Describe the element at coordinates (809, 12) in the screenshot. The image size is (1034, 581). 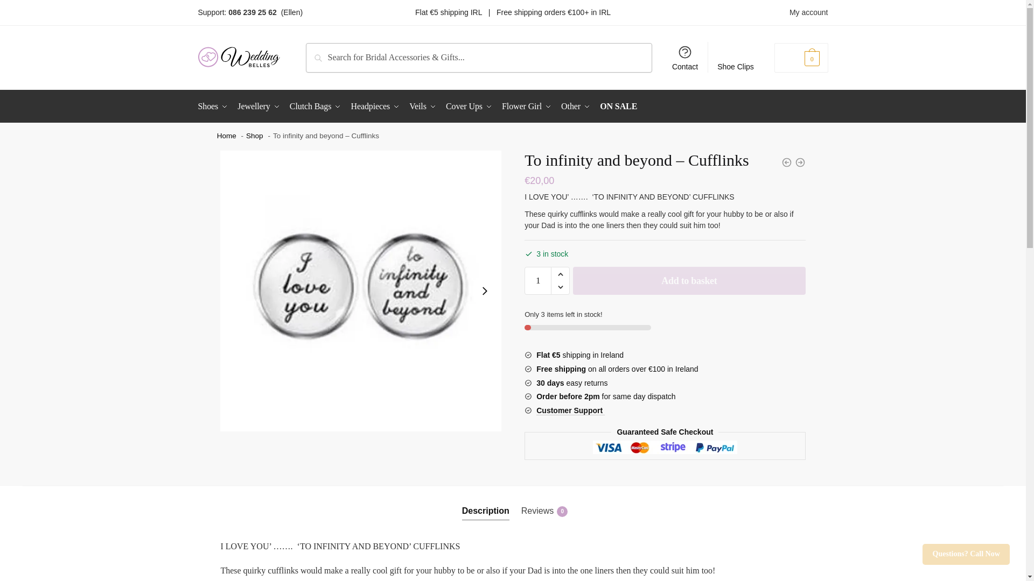
I see `My account` at that location.